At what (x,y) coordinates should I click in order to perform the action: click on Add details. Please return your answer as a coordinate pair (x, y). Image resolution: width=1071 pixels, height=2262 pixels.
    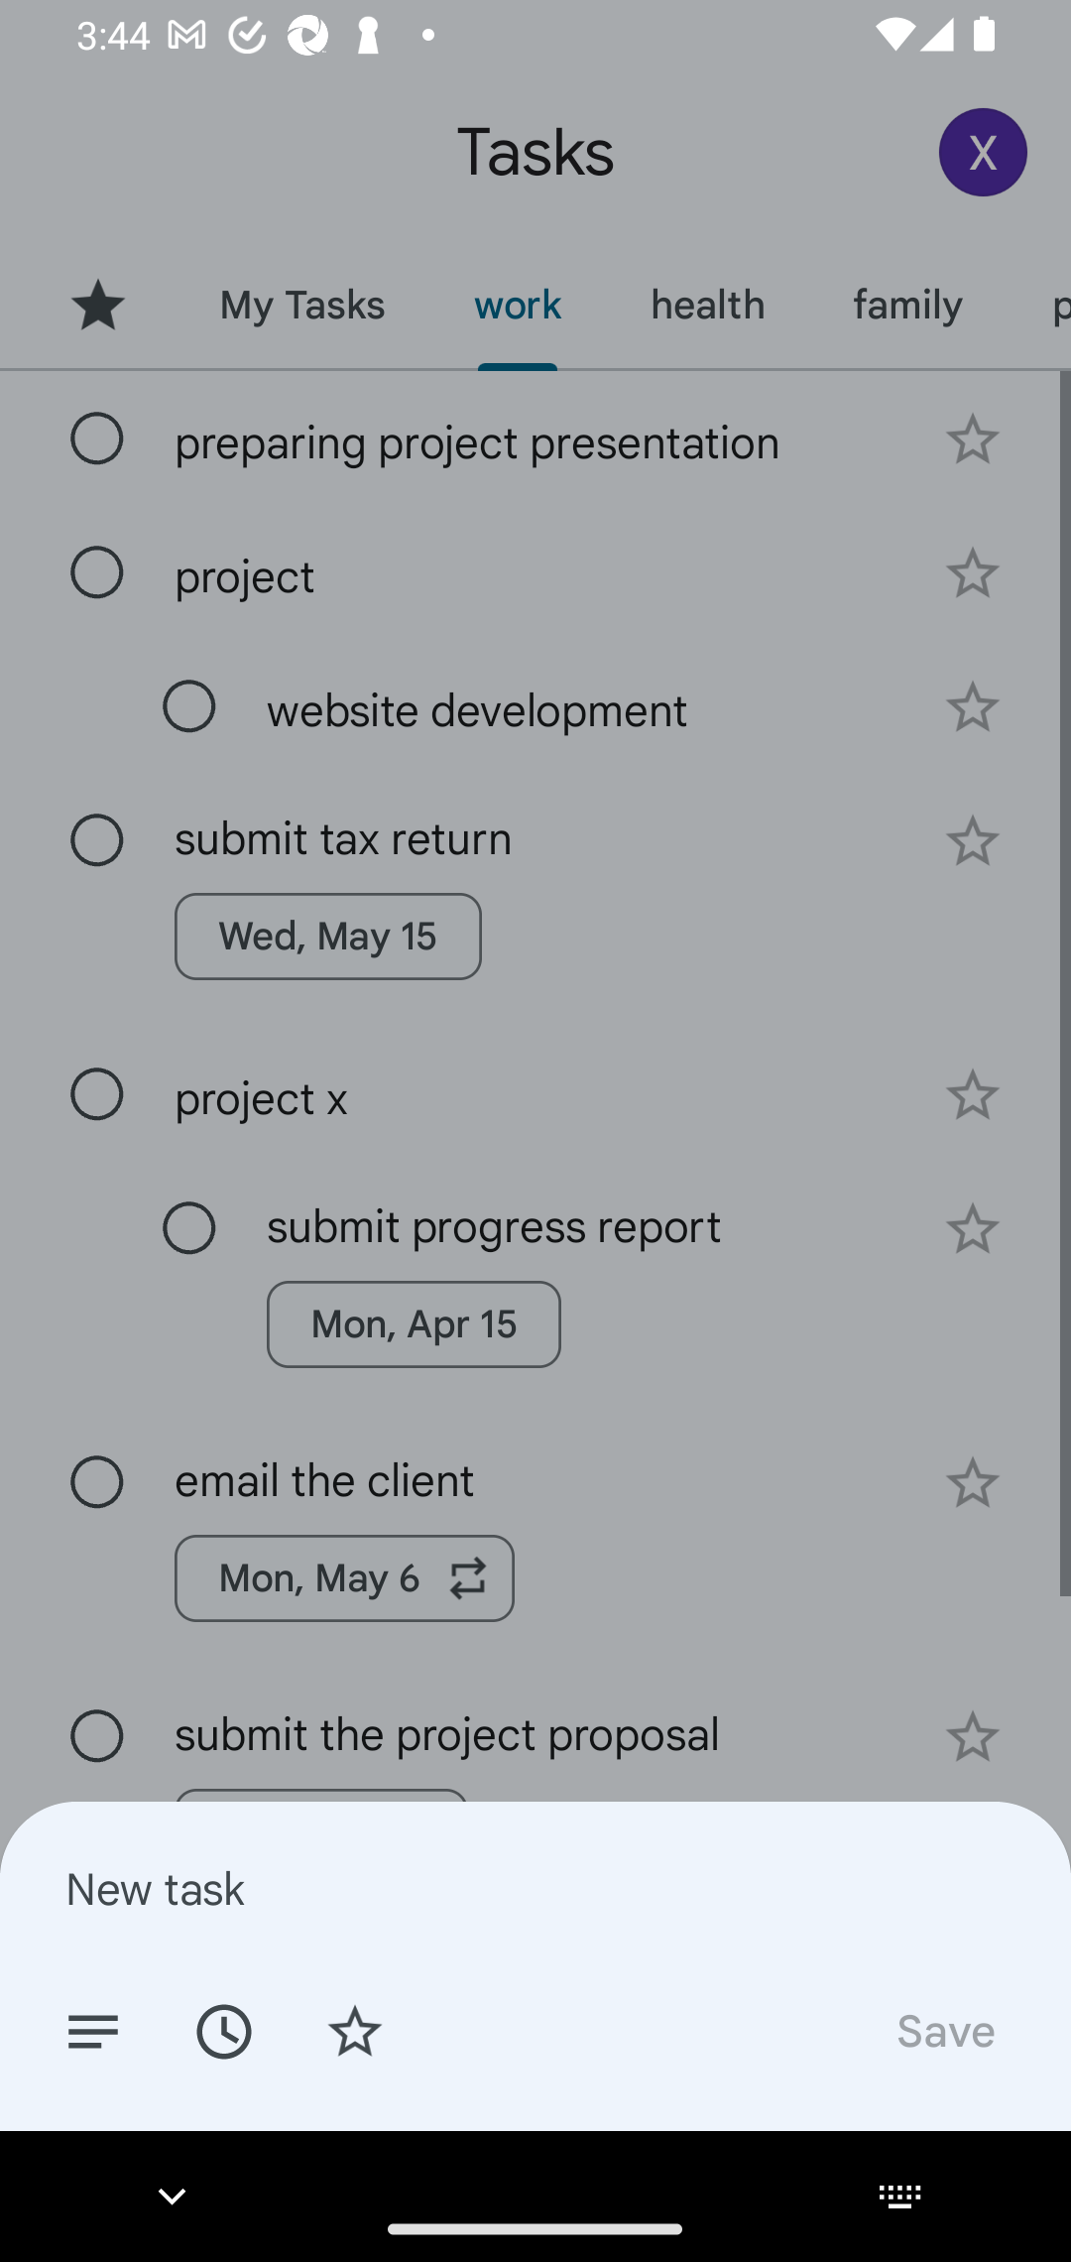
    Looking at the image, I should click on (93, 2030).